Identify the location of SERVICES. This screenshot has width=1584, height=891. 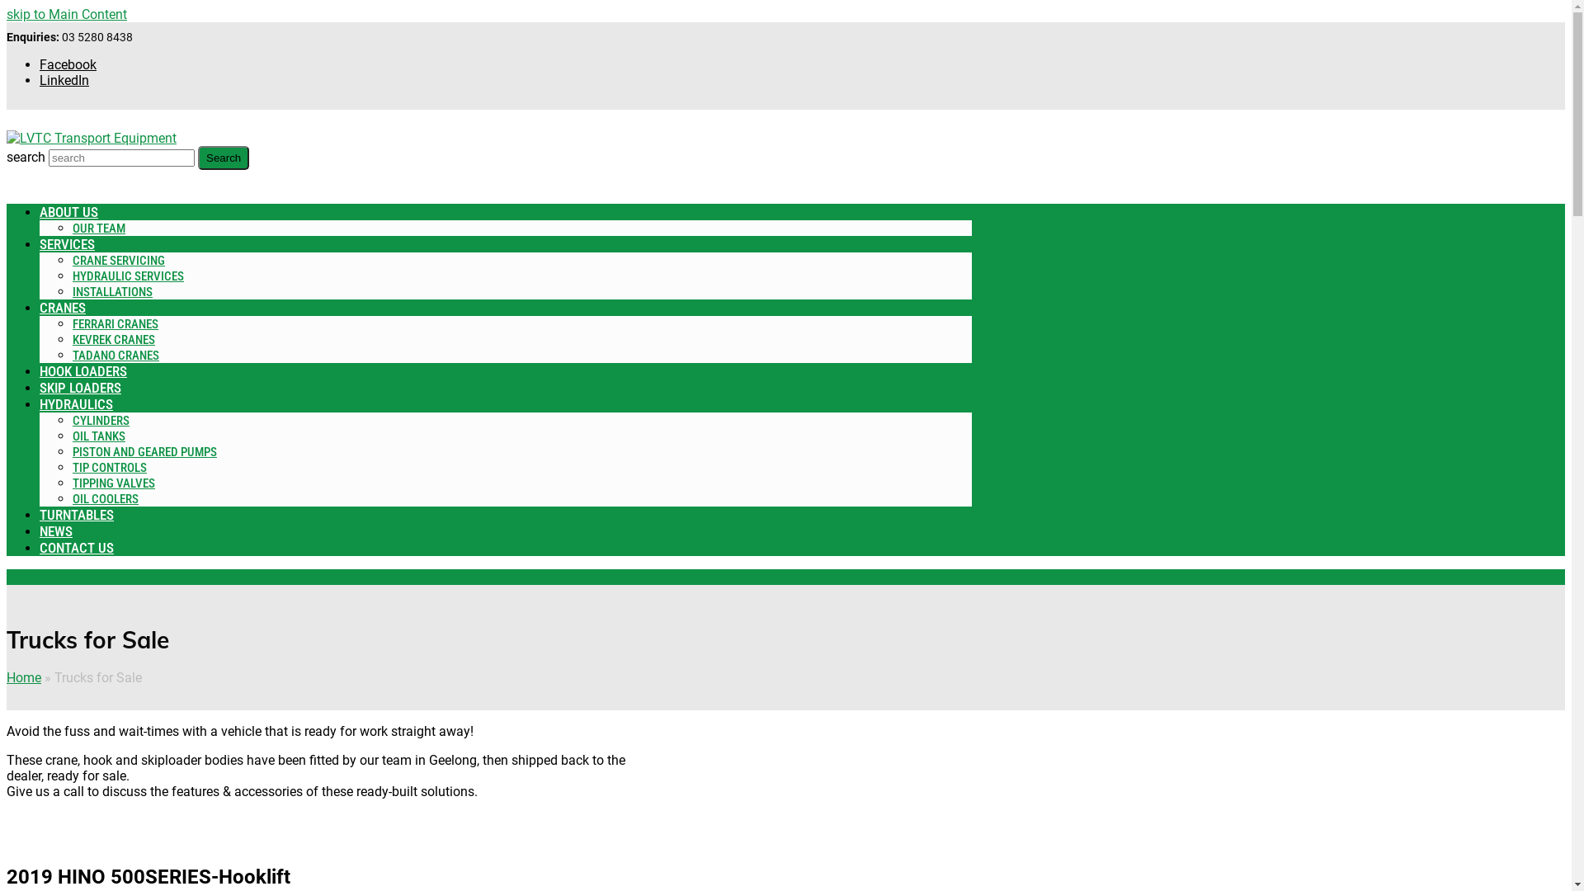
(68, 244).